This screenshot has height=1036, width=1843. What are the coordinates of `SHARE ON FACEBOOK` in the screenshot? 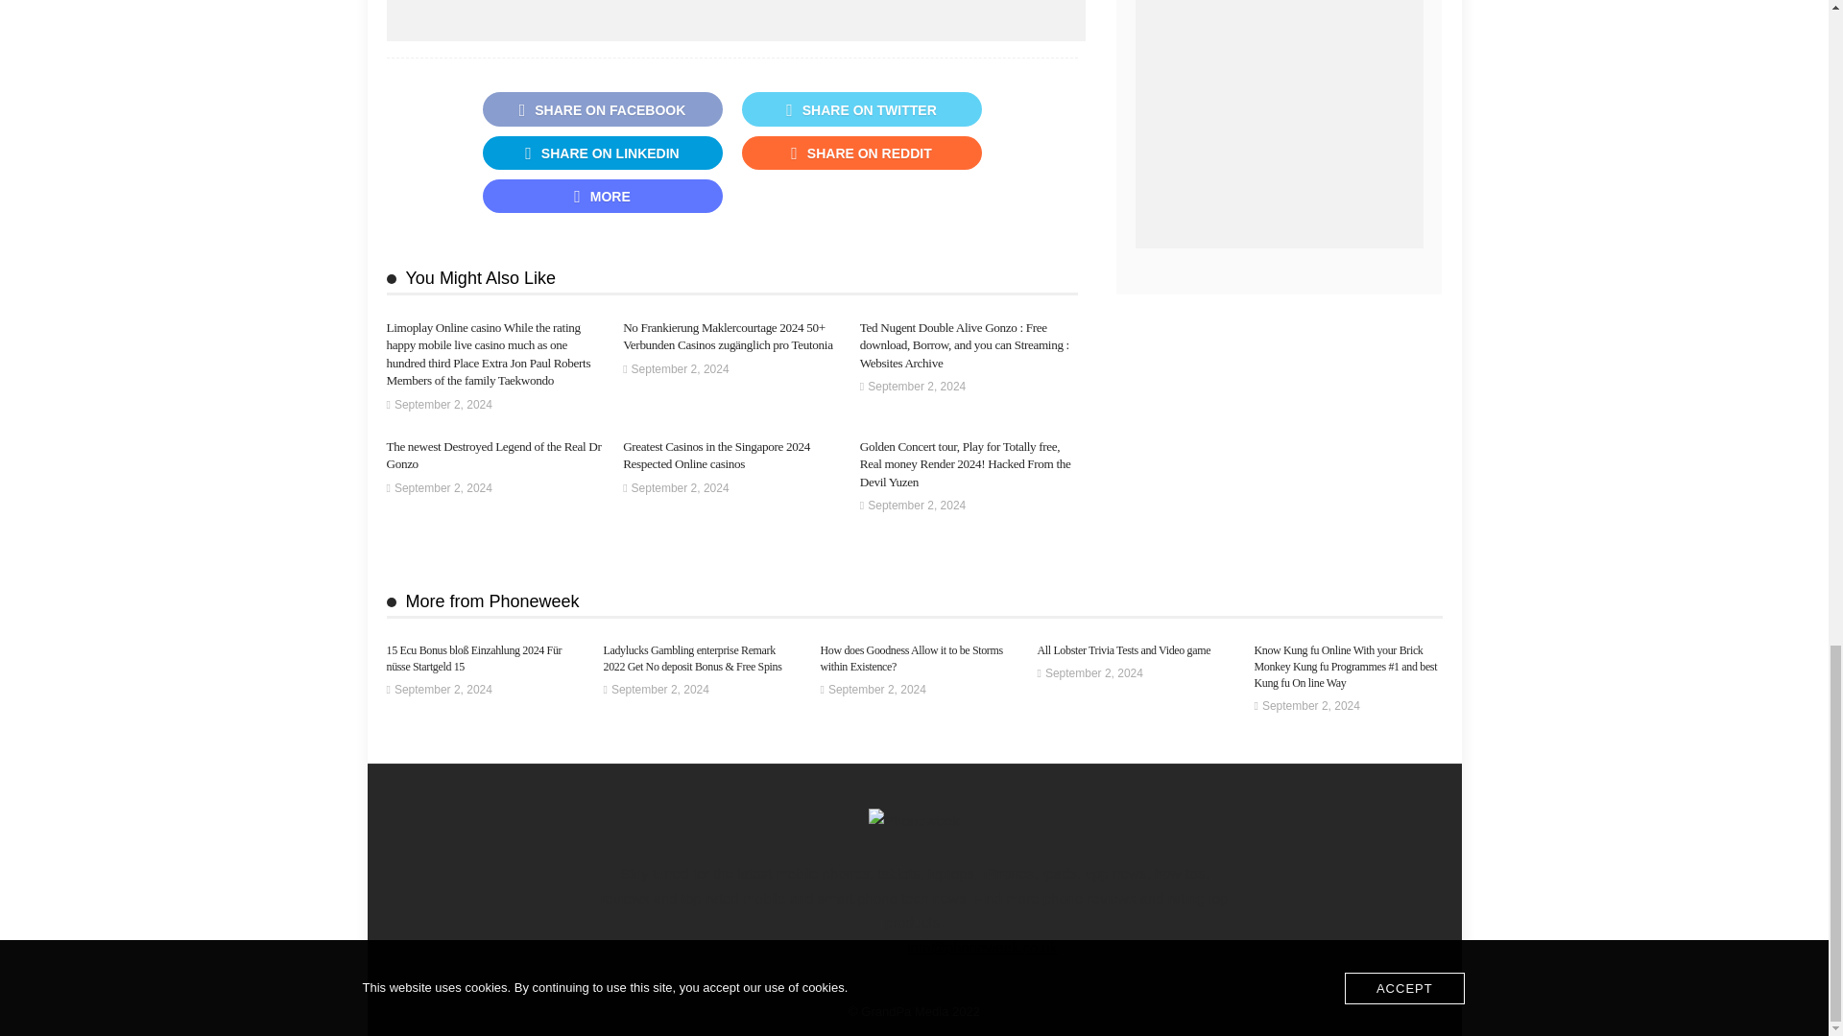 It's located at (601, 108).